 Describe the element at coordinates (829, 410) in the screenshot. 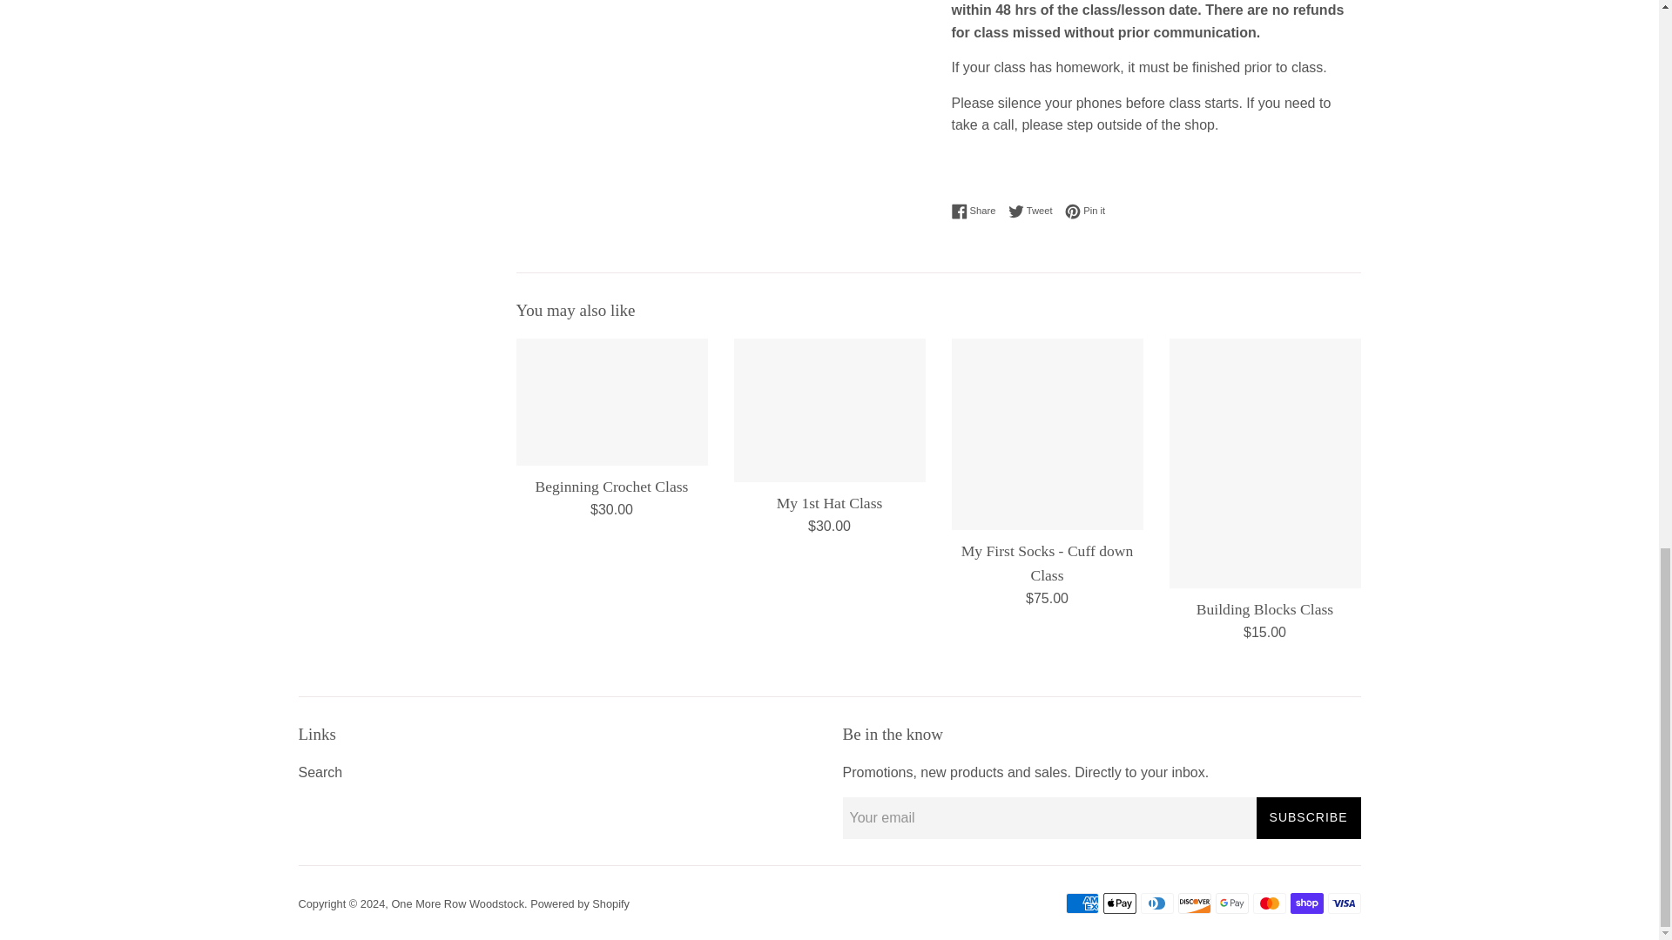

I see `My 1st Hat Class` at that location.